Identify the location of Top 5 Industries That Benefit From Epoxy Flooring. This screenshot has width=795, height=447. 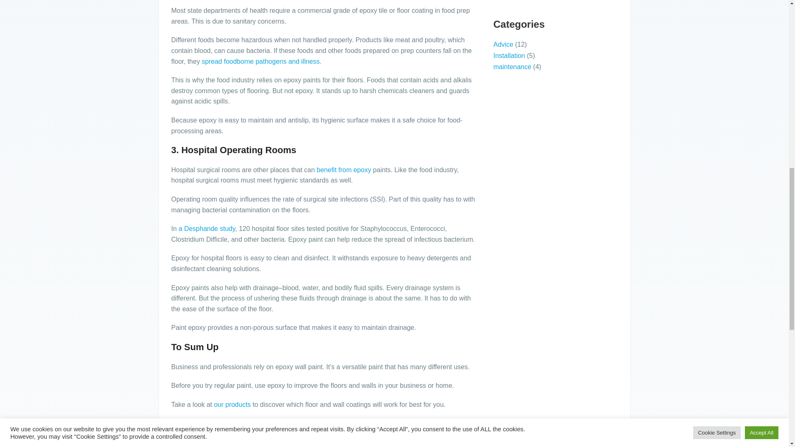
(344, 170).